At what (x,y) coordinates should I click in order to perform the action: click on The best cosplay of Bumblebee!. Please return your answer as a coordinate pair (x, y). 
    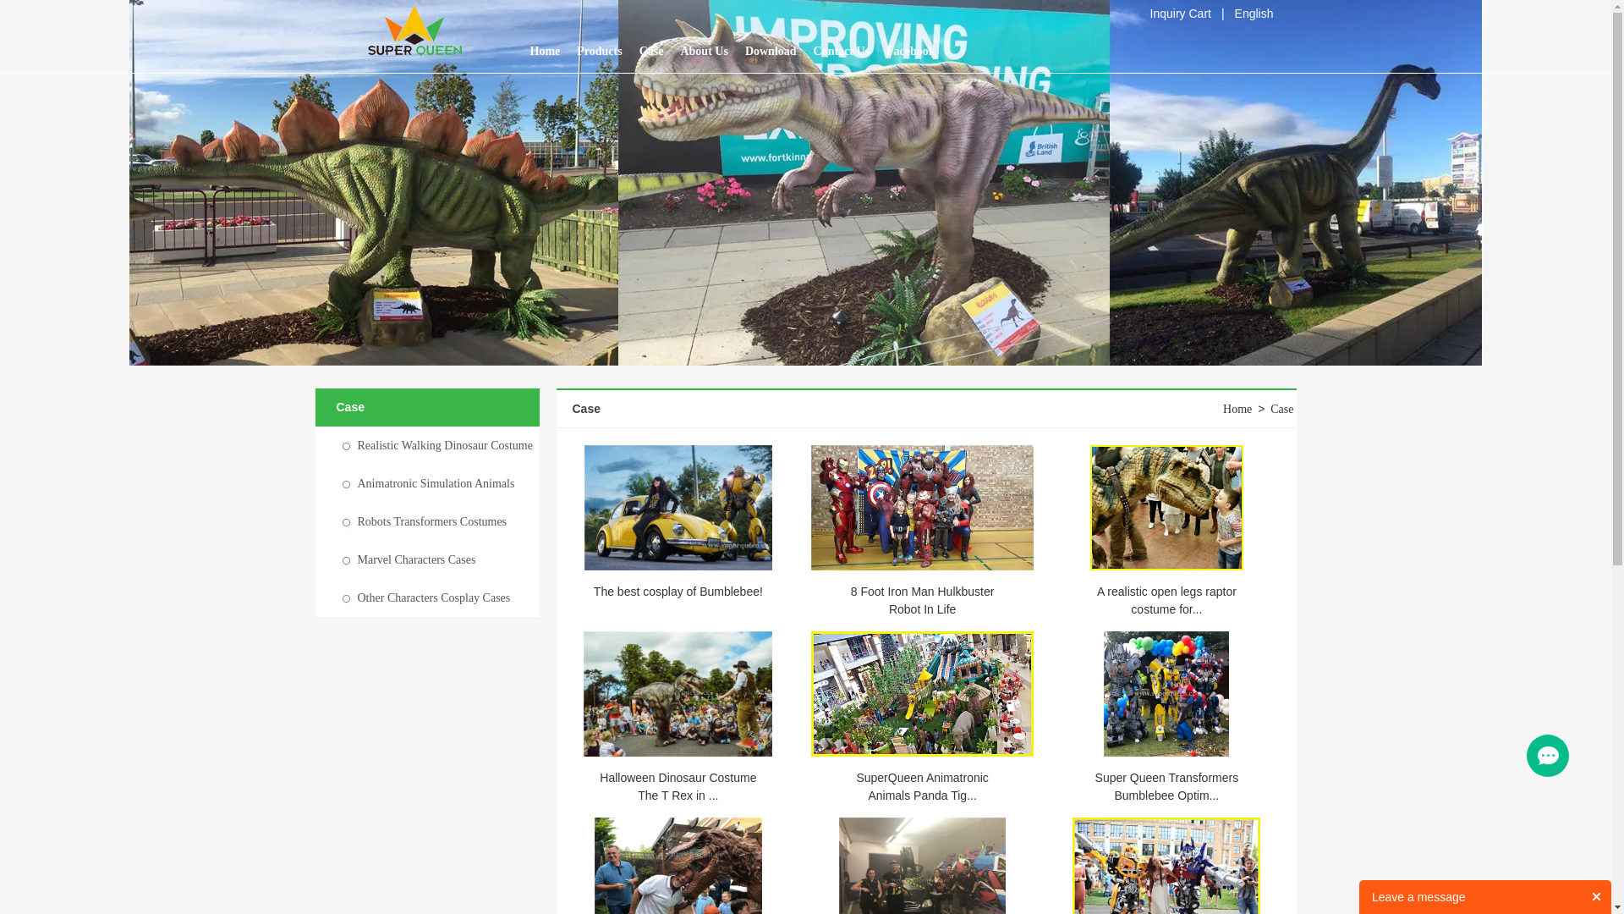
    Looking at the image, I should click on (678, 507).